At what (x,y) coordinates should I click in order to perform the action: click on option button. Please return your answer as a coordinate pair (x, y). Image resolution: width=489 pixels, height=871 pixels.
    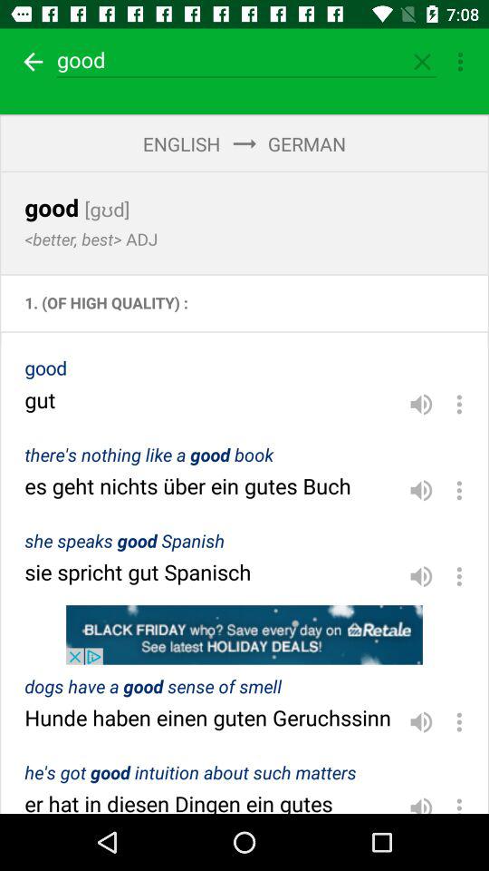
    Looking at the image, I should click on (459, 404).